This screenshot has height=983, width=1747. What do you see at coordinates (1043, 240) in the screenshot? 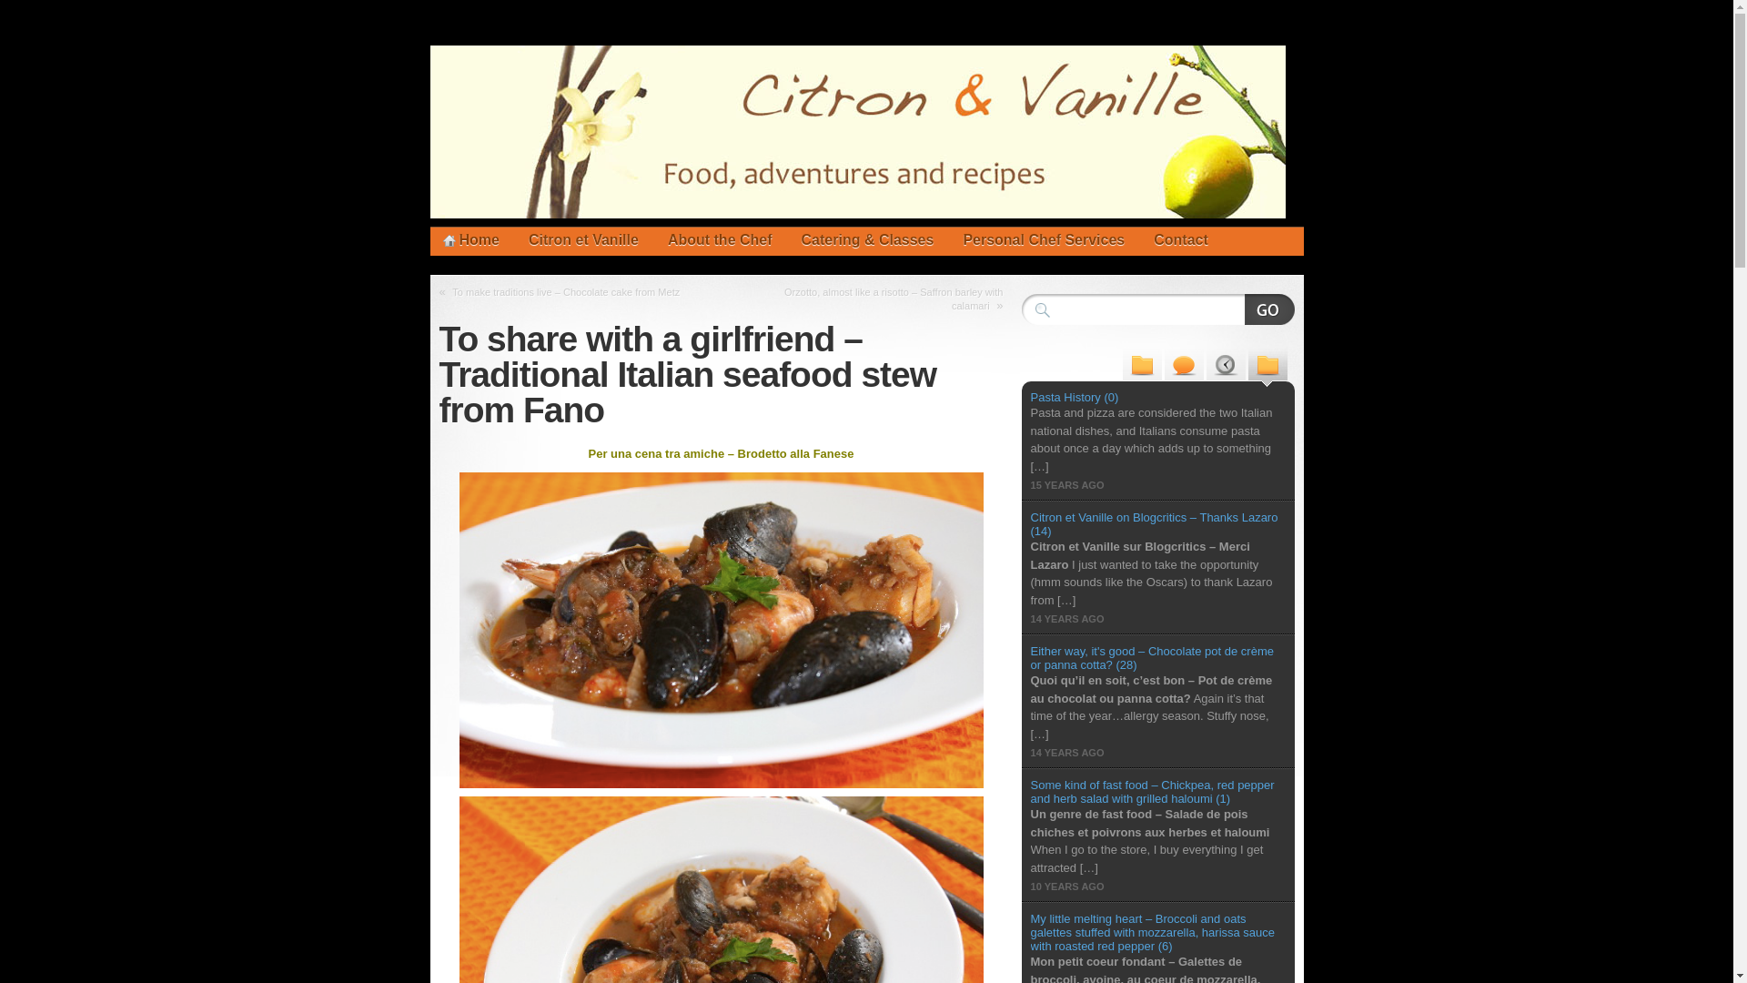
I see `Personal Chef Services` at bounding box center [1043, 240].